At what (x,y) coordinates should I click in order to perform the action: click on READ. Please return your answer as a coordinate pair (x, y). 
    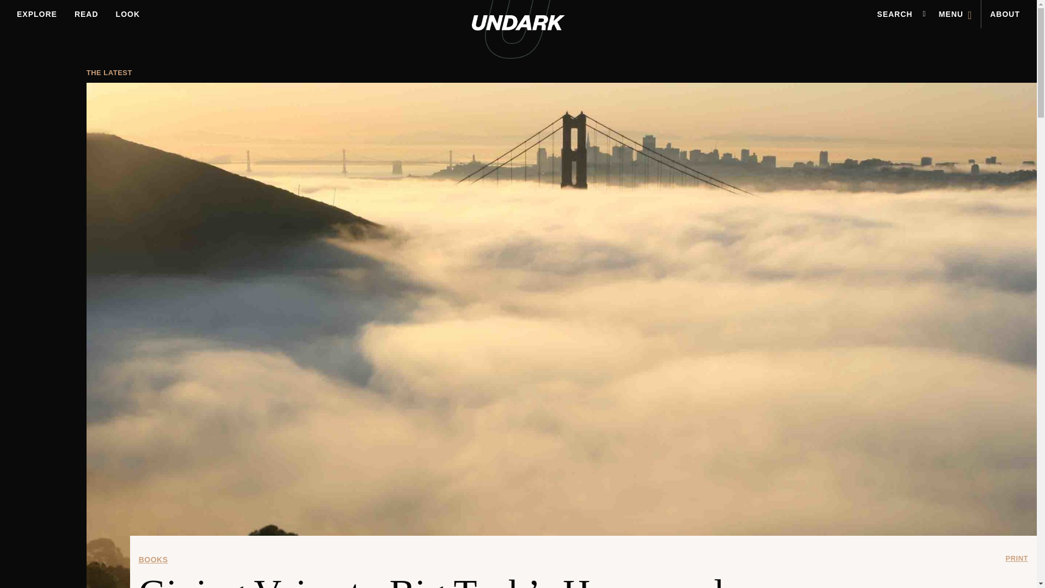
    Looking at the image, I should click on (86, 14).